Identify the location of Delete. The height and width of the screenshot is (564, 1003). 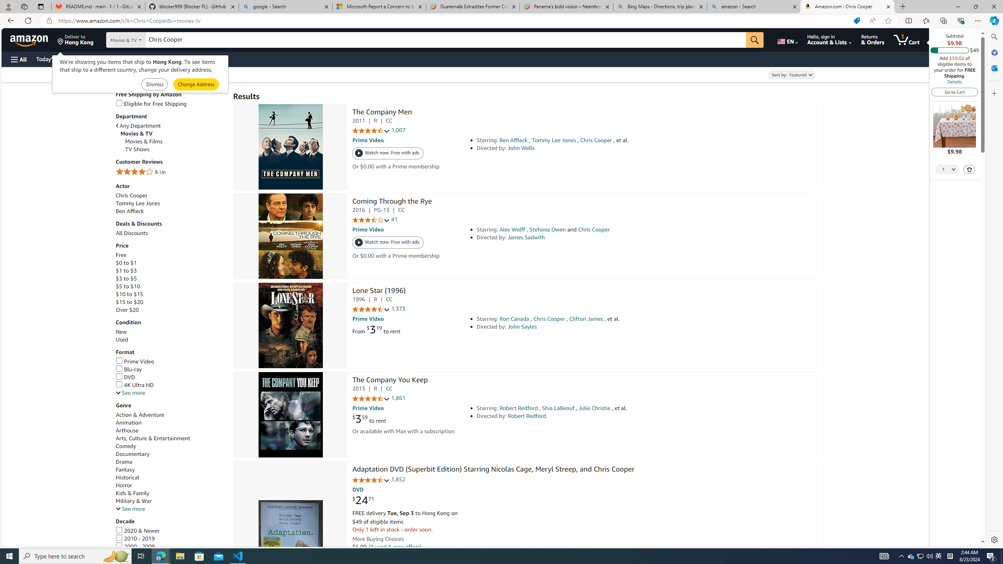
(970, 169).